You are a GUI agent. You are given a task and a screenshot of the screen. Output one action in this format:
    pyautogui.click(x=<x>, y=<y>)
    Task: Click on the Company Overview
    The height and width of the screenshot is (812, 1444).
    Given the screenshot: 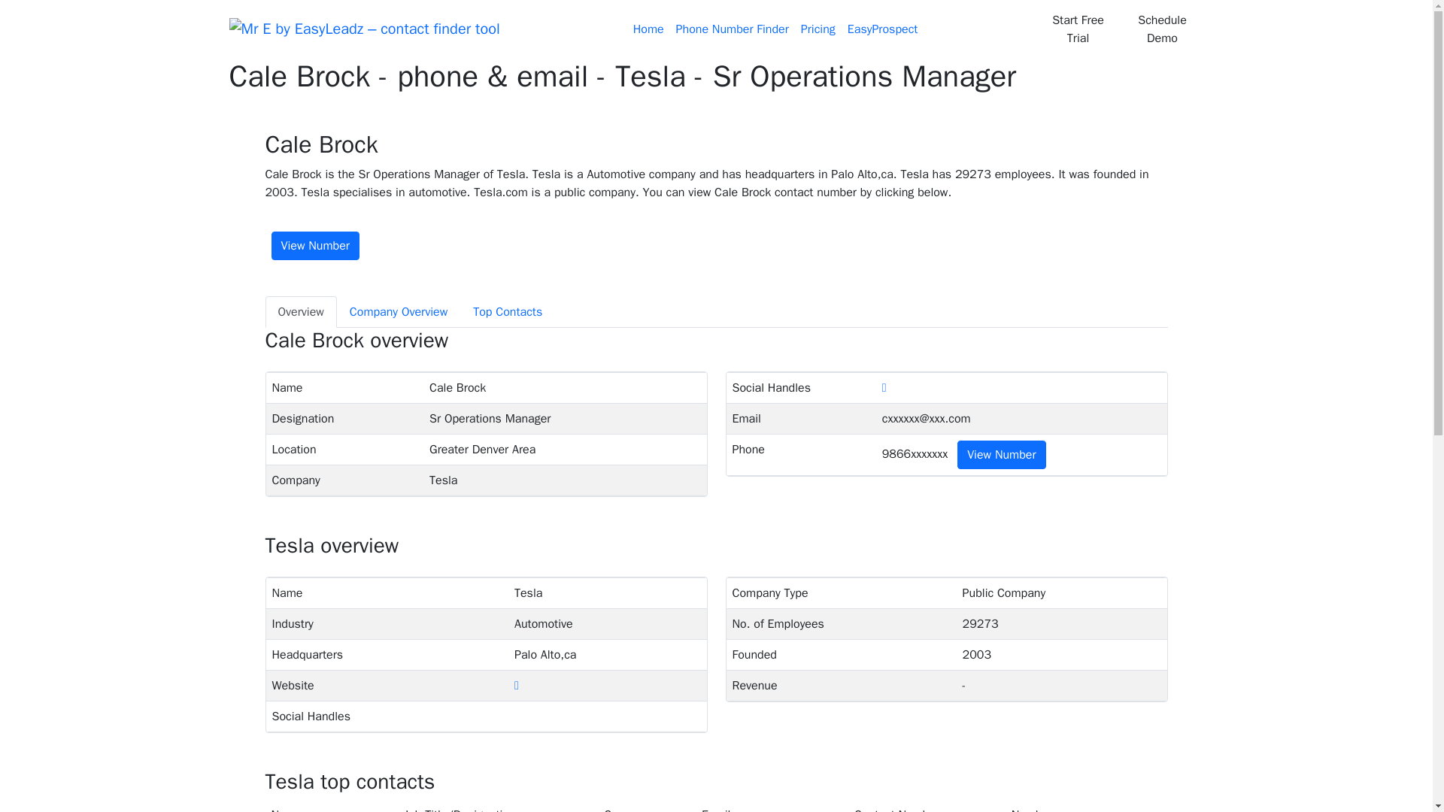 What is the action you would take?
    pyautogui.click(x=399, y=312)
    